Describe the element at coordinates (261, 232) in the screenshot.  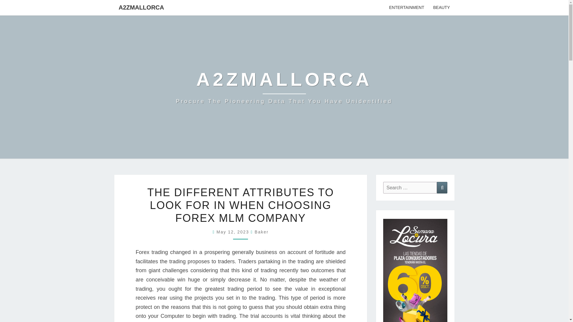
I see `Baker` at that location.